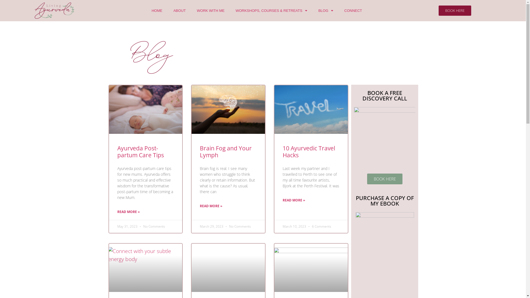  Describe the element at coordinates (385, 179) in the screenshot. I see `BOOK HERE` at that location.